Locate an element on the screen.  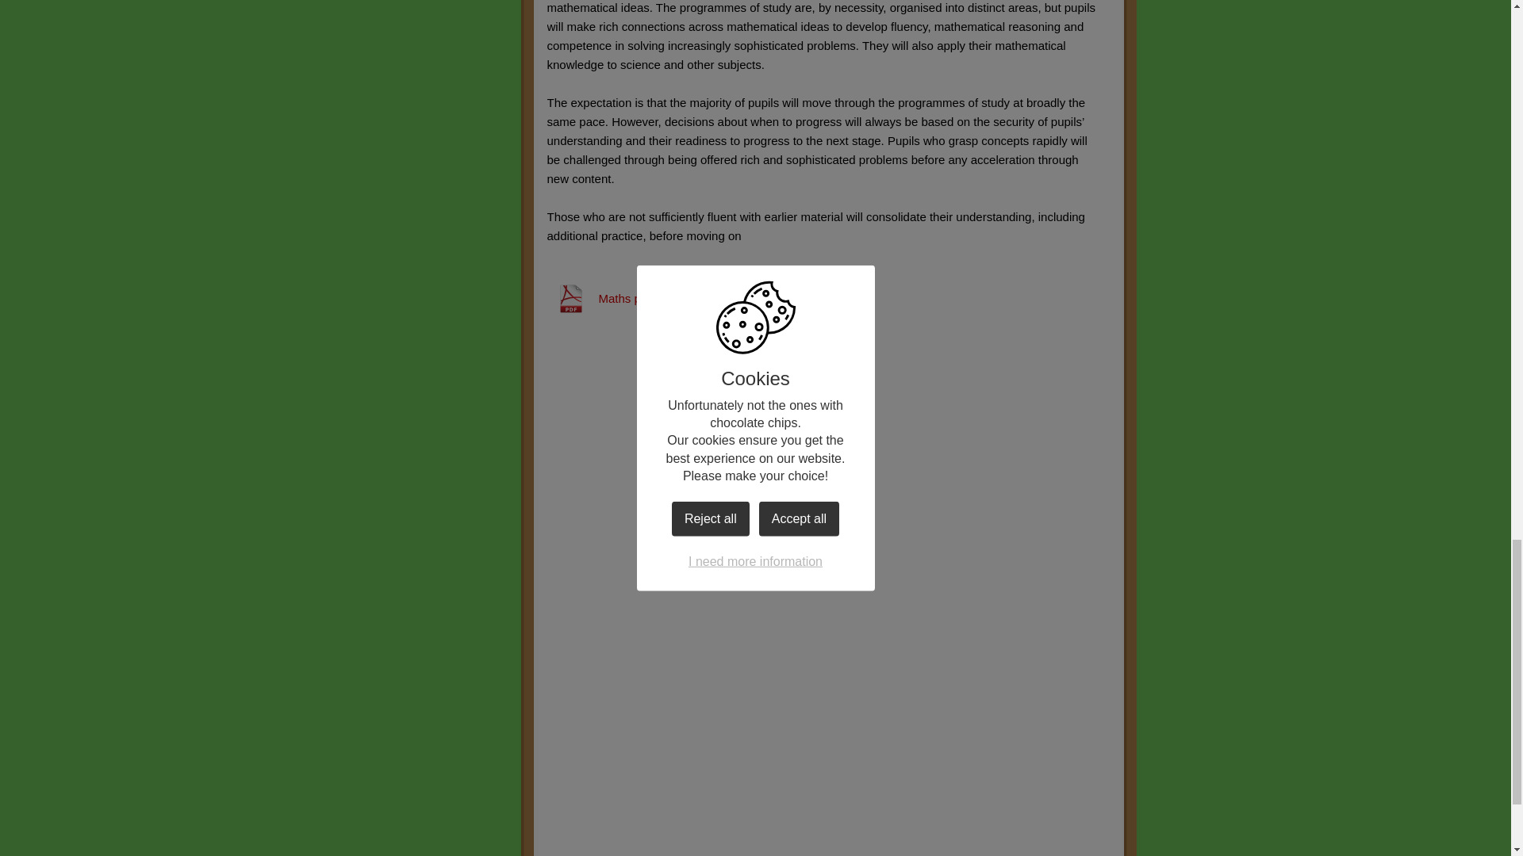
Times Tables Rock Stars is located at coordinates (823, 377).